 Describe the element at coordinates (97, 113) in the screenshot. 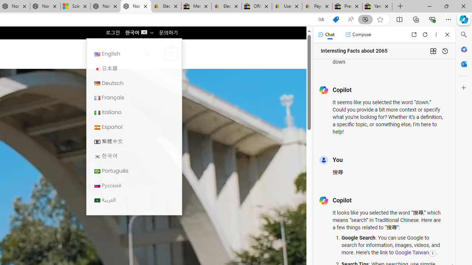

I see `Italiano` at that location.